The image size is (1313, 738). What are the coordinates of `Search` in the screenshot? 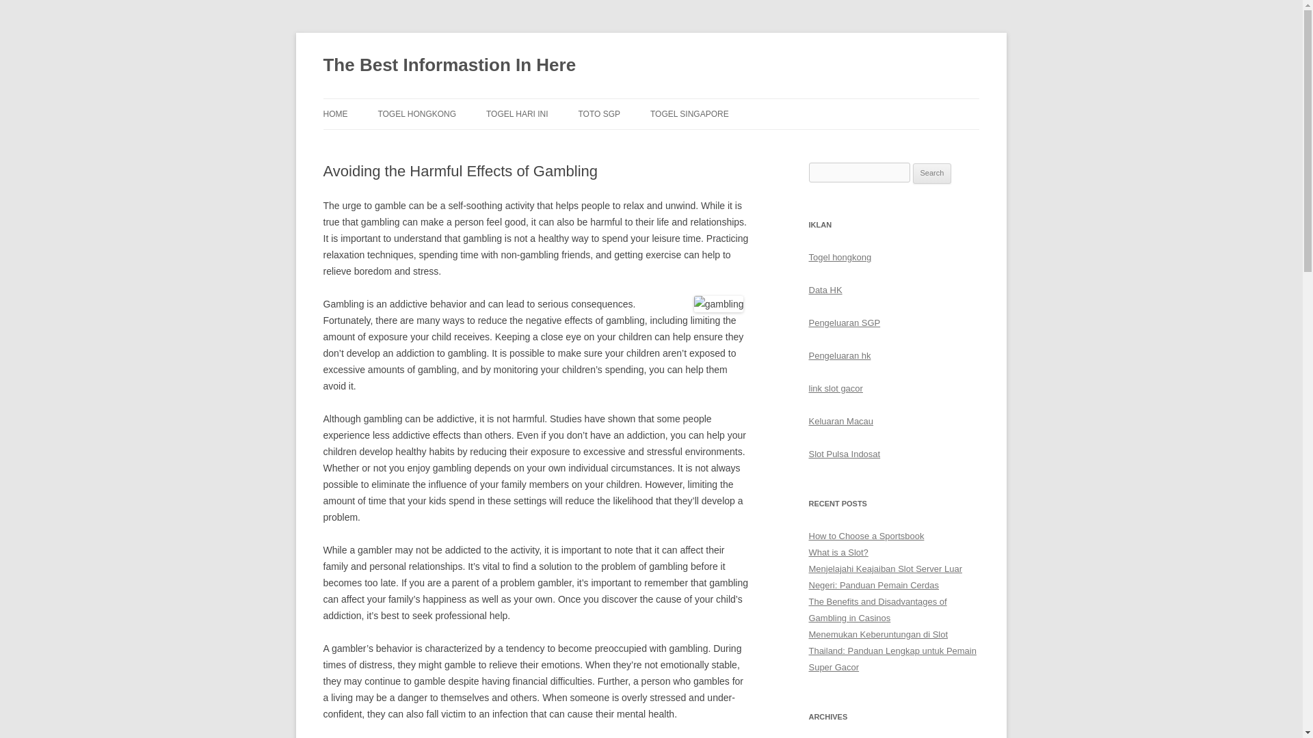 It's located at (932, 173).